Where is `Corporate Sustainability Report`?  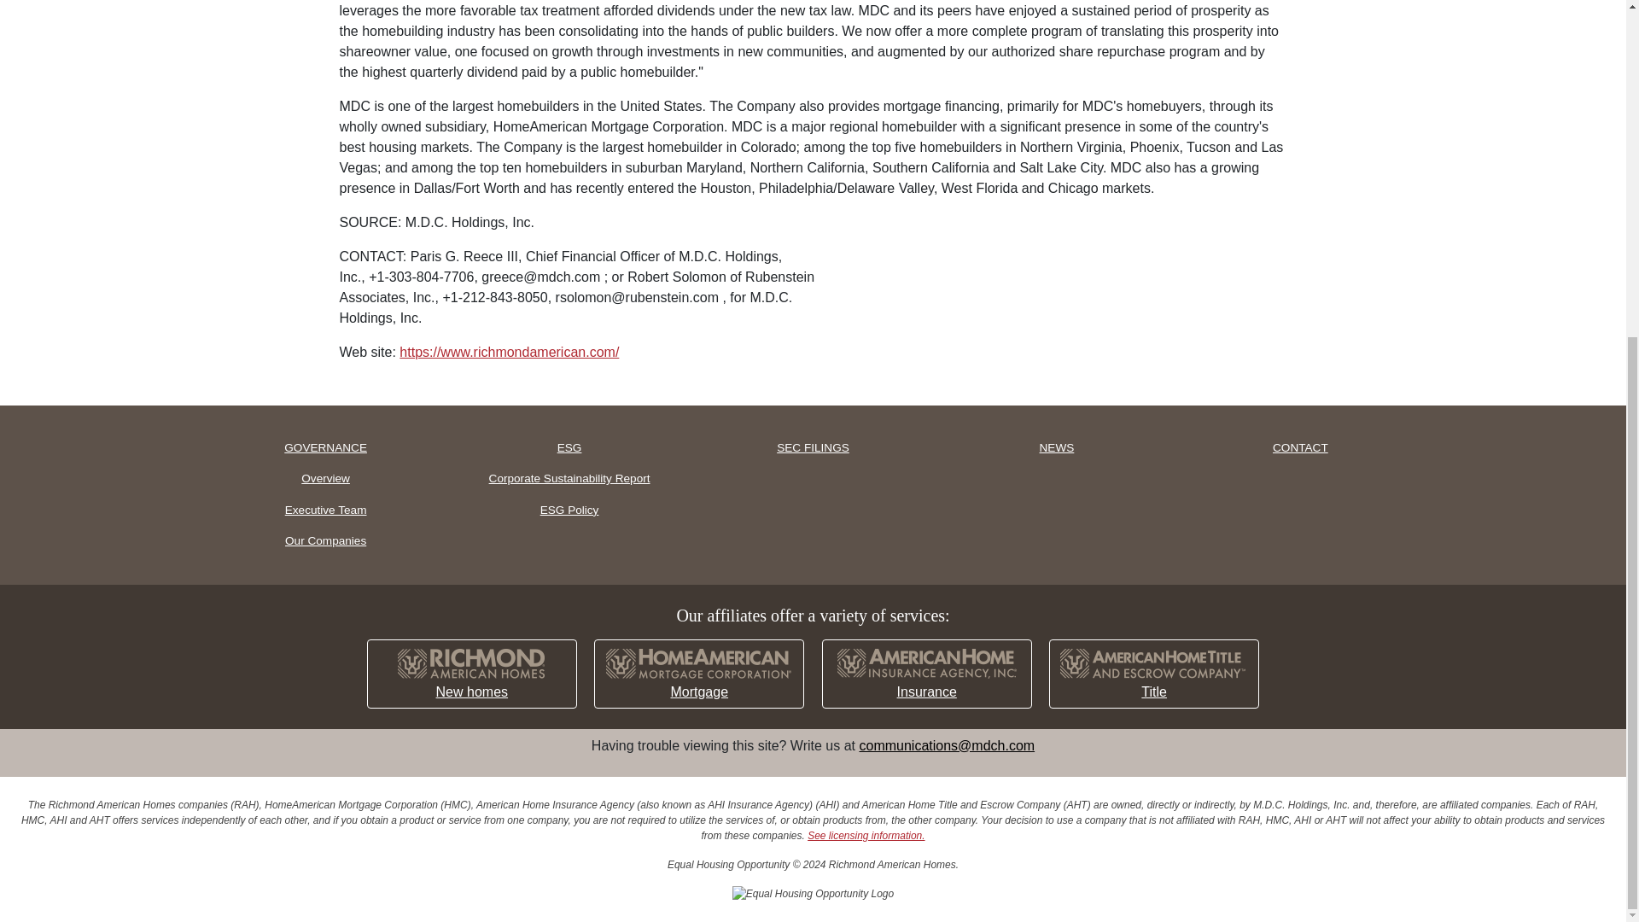
Corporate Sustainability Report is located at coordinates (569, 478).